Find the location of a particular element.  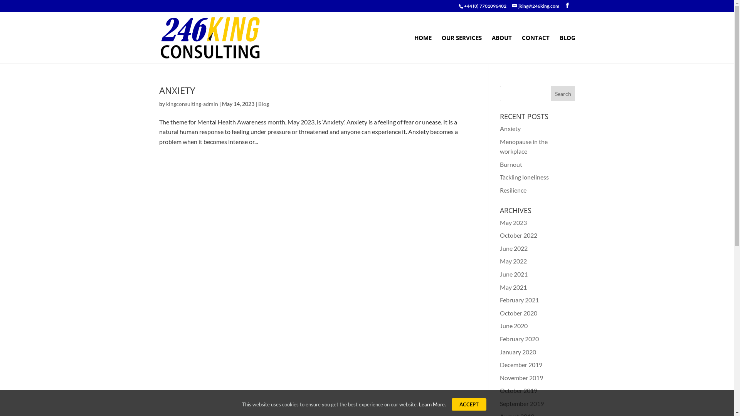

CONTACT is located at coordinates (536, 49).